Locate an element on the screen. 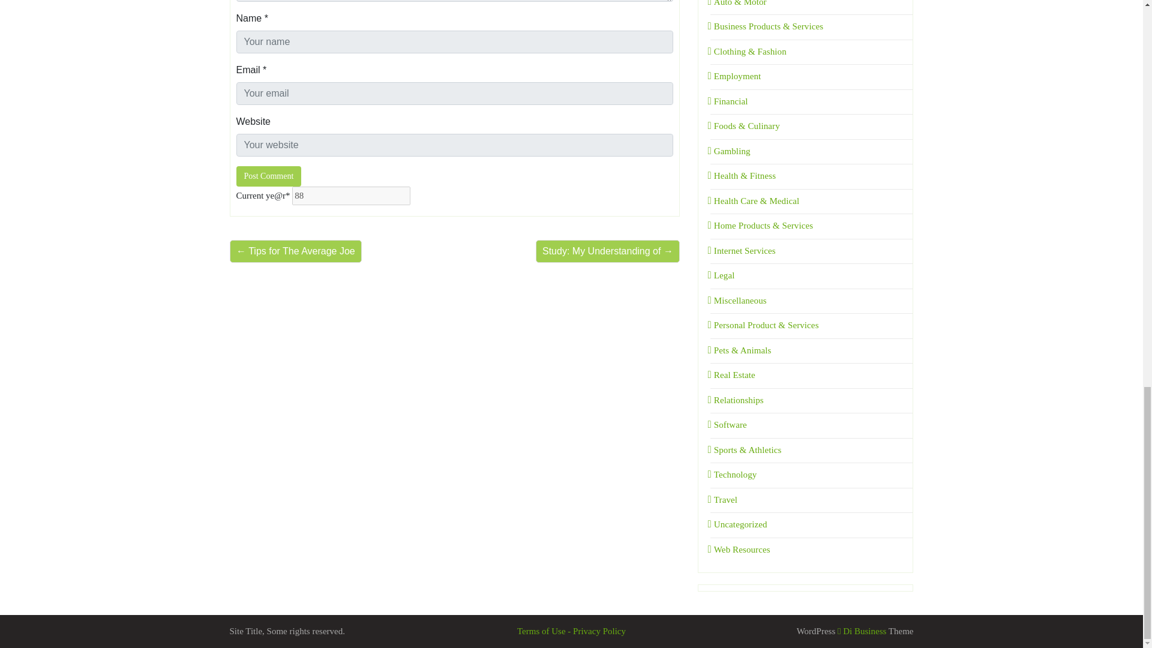 The height and width of the screenshot is (648, 1152). Post Comment is located at coordinates (269, 176).